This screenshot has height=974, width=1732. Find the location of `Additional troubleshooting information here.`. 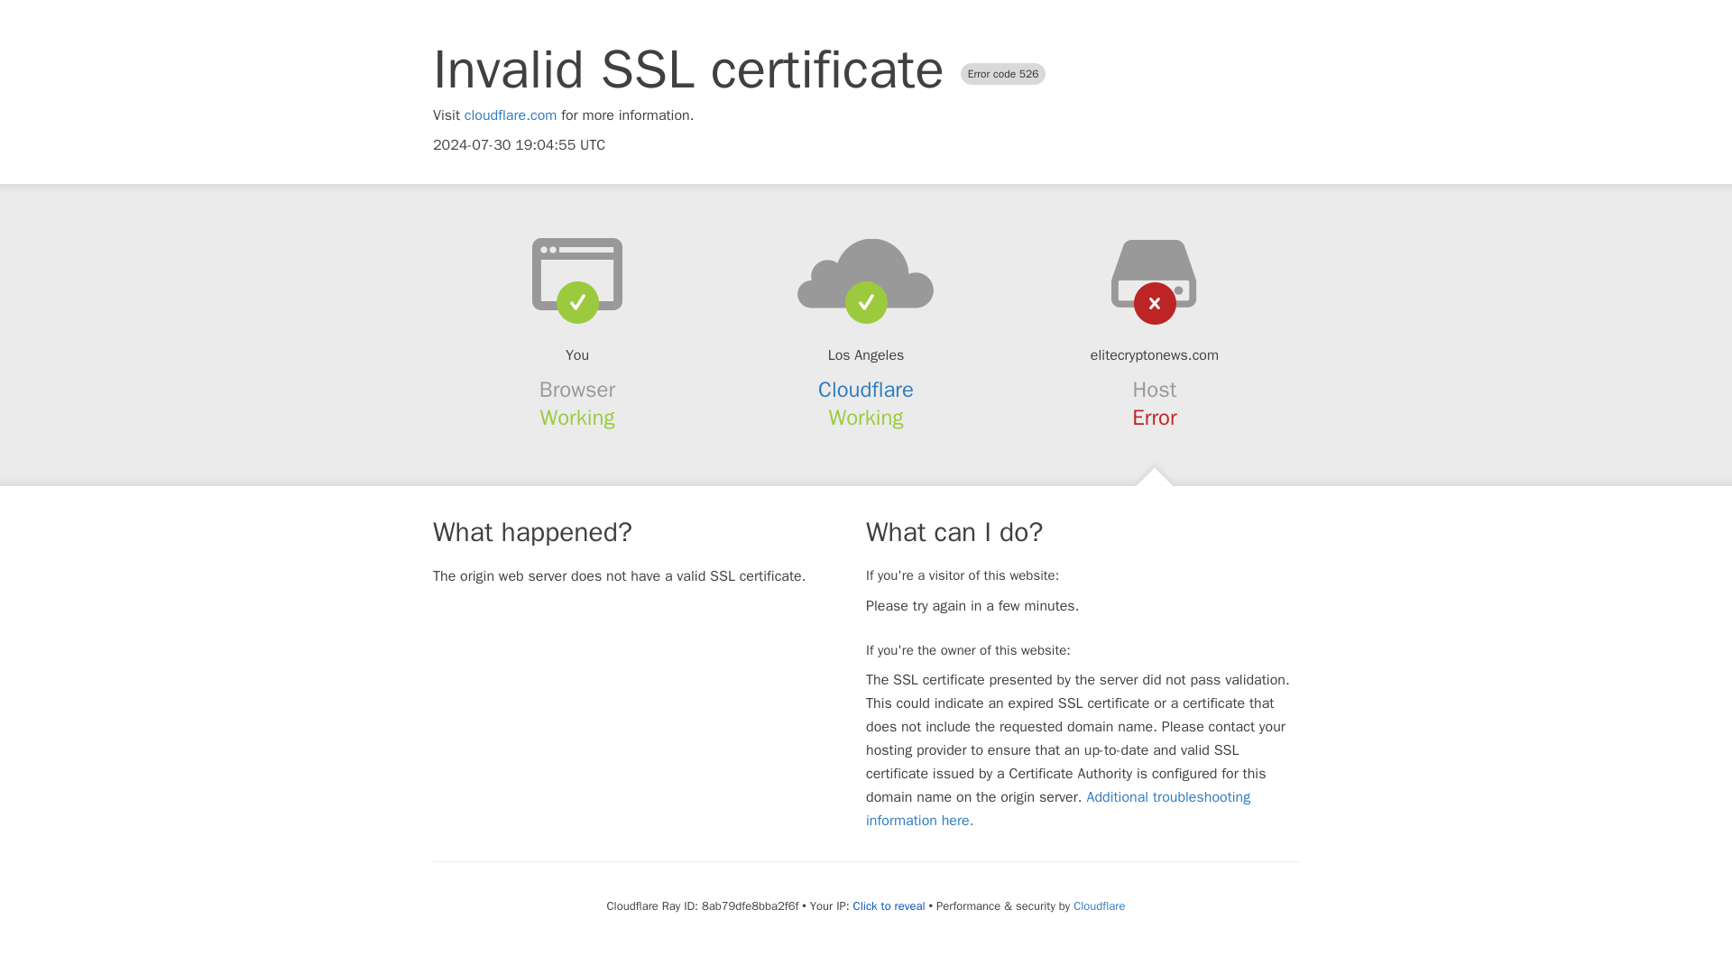

Additional troubleshooting information here. is located at coordinates (1058, 808).